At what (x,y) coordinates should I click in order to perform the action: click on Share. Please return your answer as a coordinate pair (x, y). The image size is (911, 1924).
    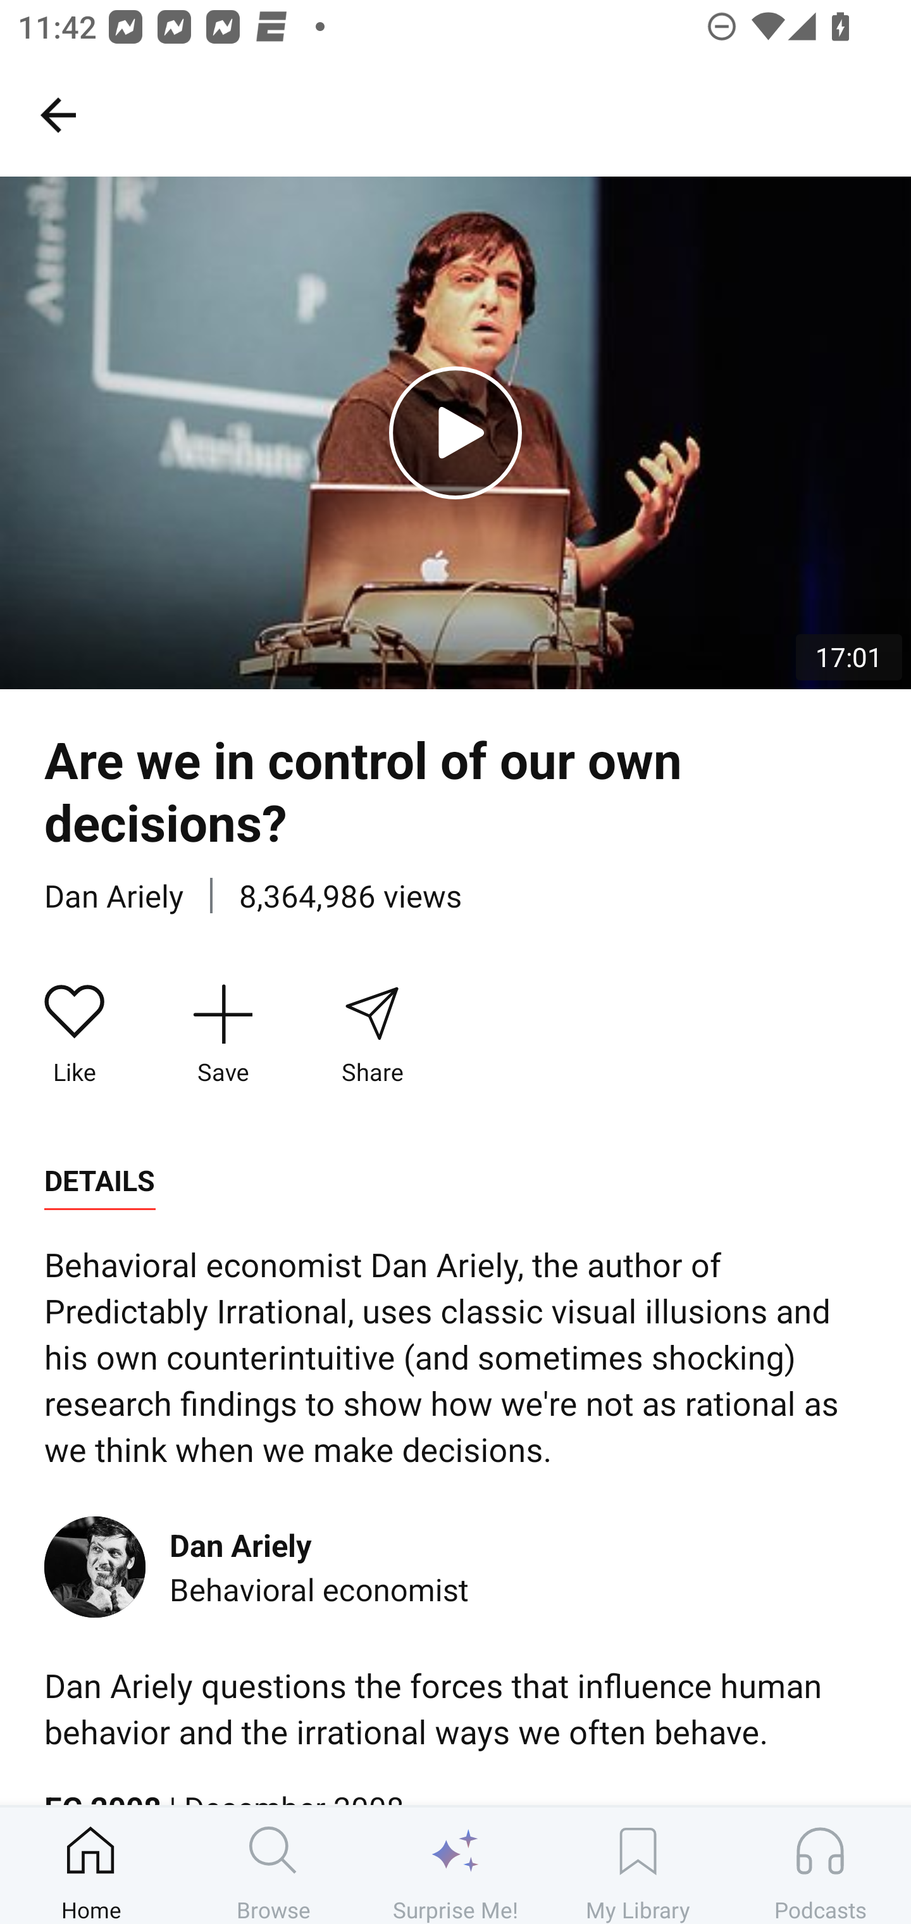
    Looking at the image, I should click on (371, 1035).